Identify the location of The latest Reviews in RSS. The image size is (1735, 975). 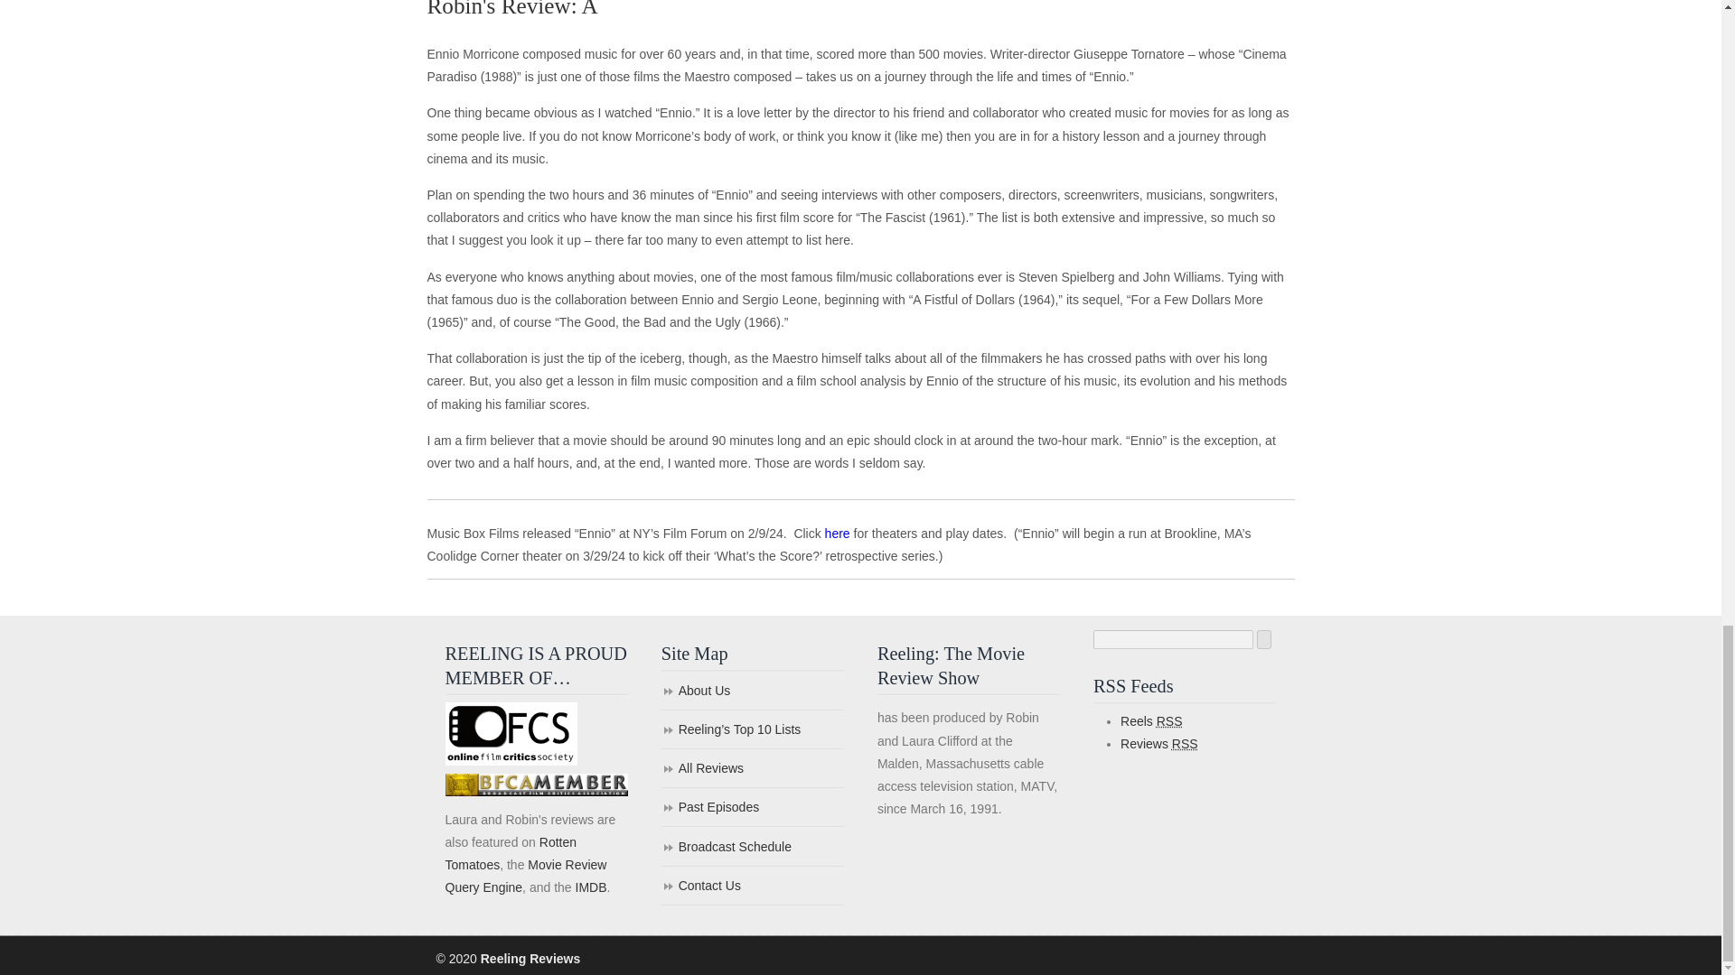
(1159, 744).